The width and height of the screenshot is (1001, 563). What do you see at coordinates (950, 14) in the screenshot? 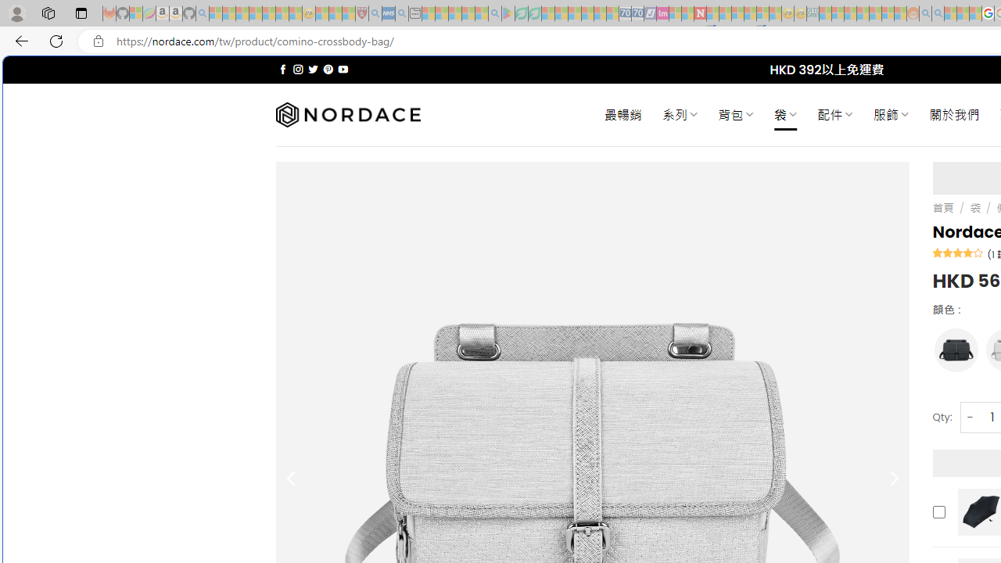
I see `Microsoft Start - Sleeping` at bounding box center [950, 14].